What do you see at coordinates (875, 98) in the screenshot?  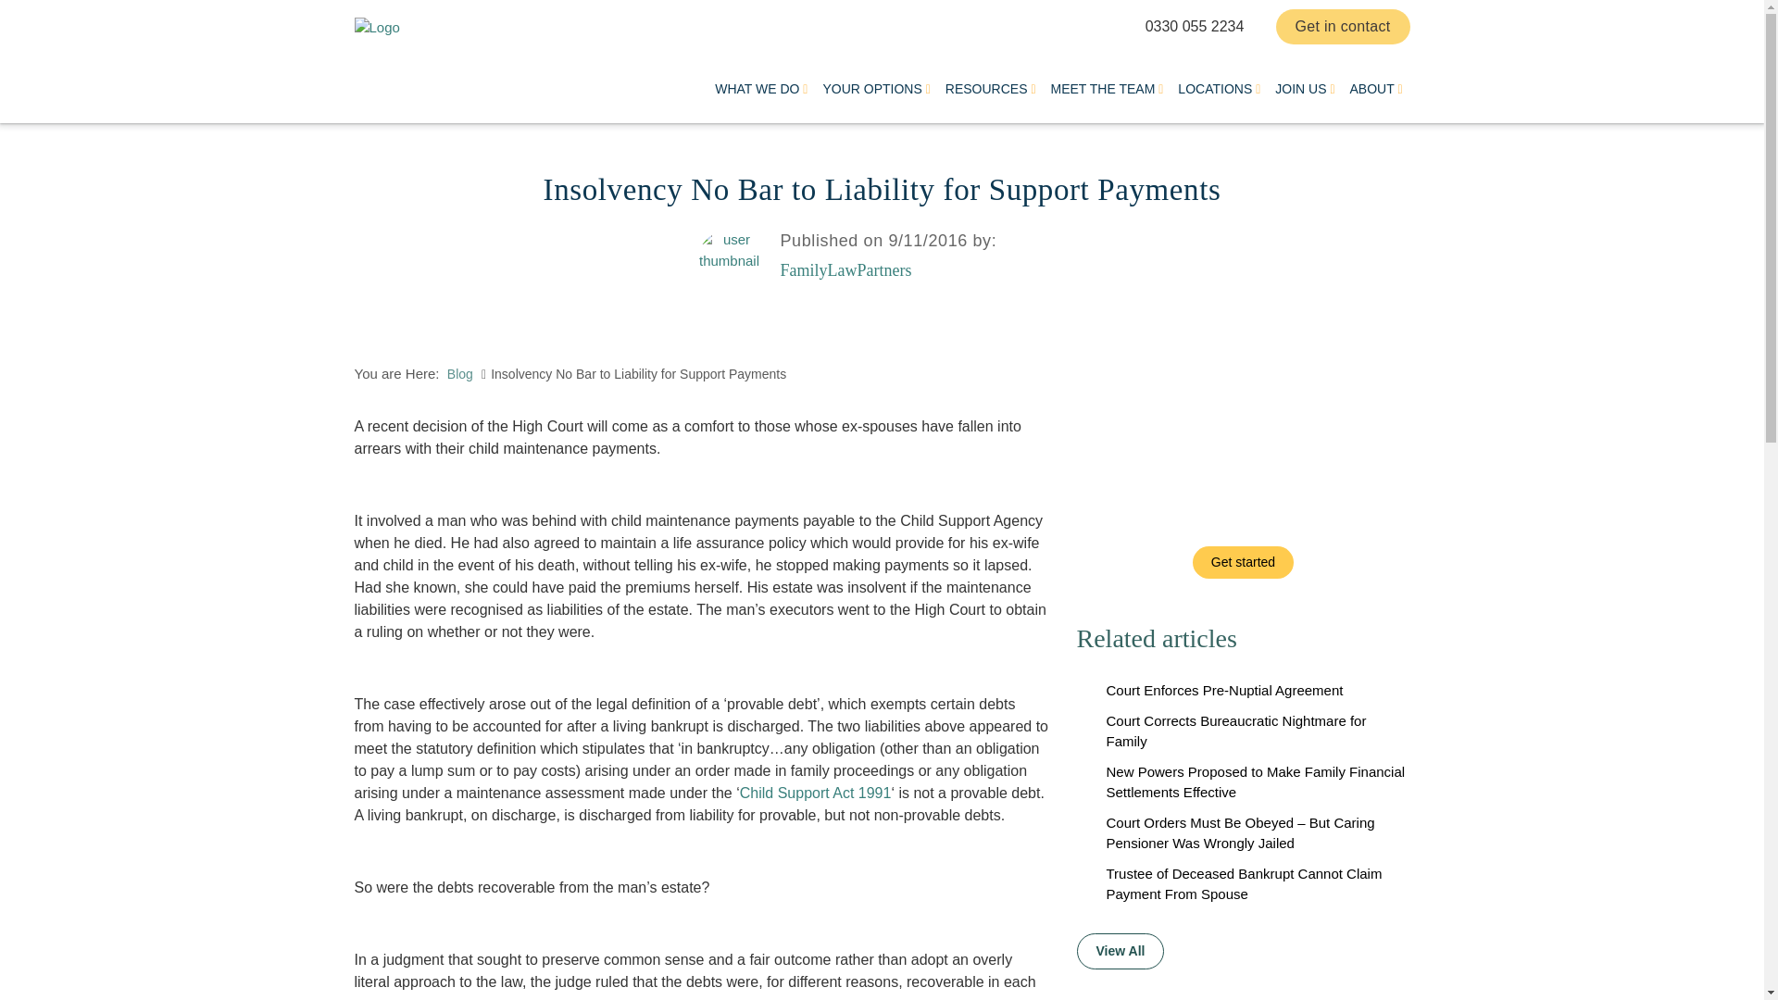 I see `YOUR OPTIONS` at bounding box center [875, 98].